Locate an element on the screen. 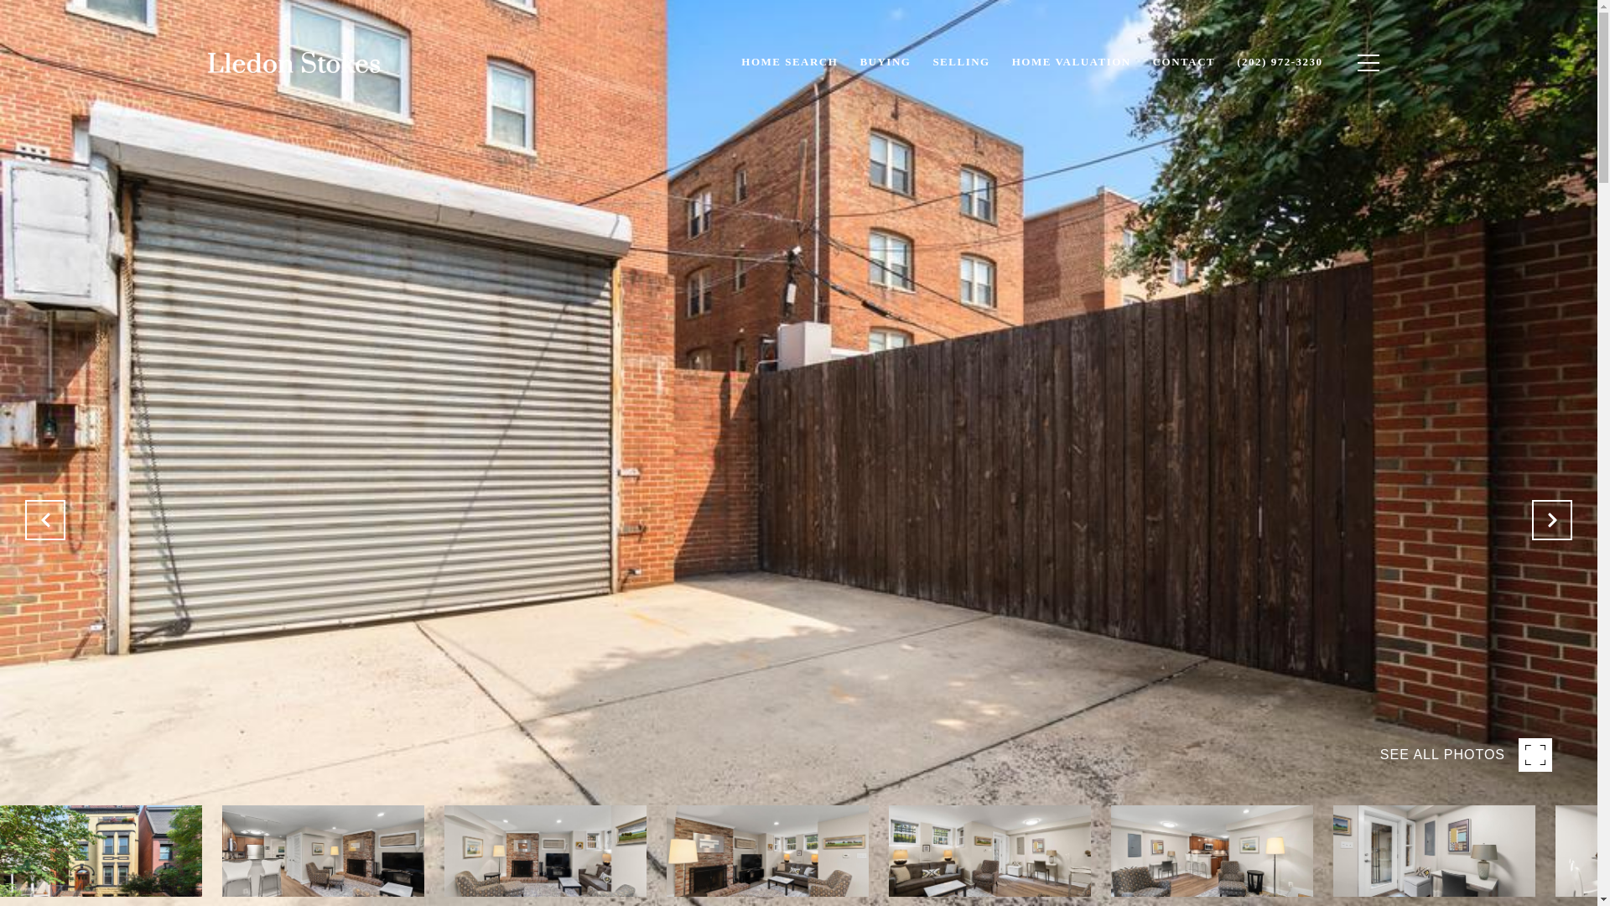 This screenshot has width=1610, height=906. HOME VALUATION is located at coordinates (1072, 62).